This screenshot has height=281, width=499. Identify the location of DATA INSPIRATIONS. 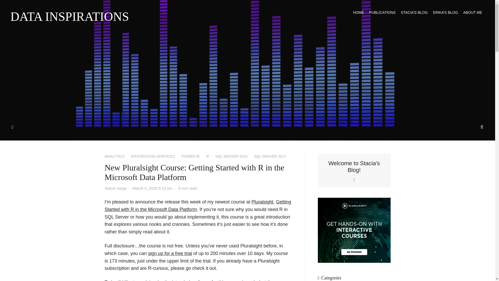
(70, 16).